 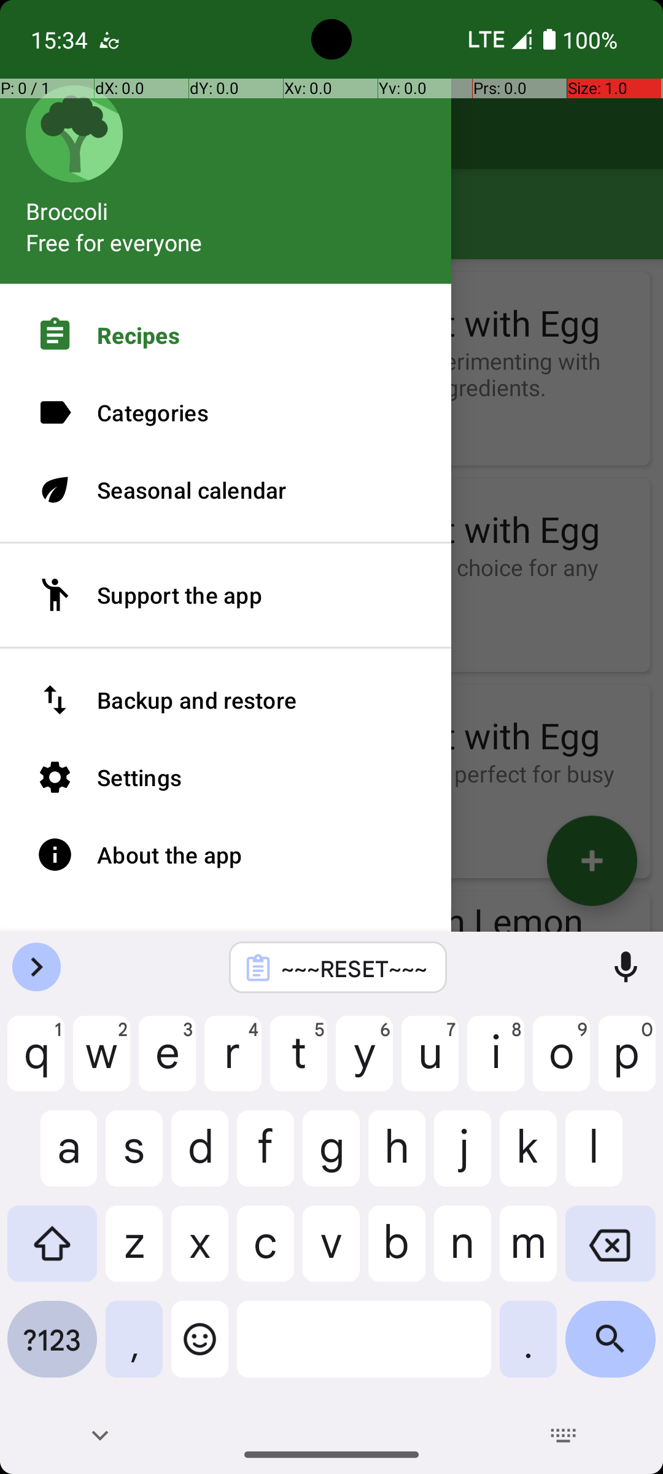 I want to click on Backup and restore, so click(x=226, y=700).